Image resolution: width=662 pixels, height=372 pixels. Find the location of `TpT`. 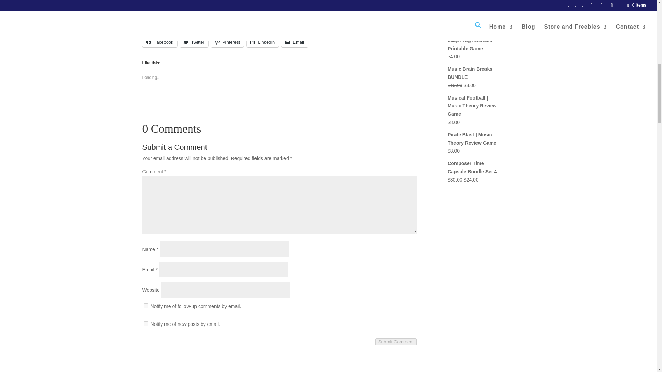

TpT is located at coordinates (359, 1).